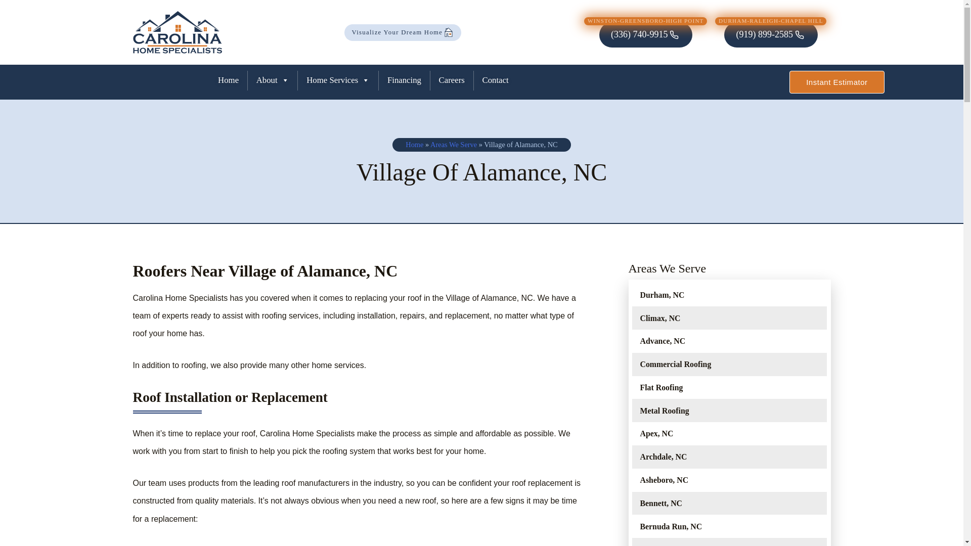  What do you see at coordinates (729, 434) in the screenshot?
I see `Apex, NC` at bounding box center [729, 434].